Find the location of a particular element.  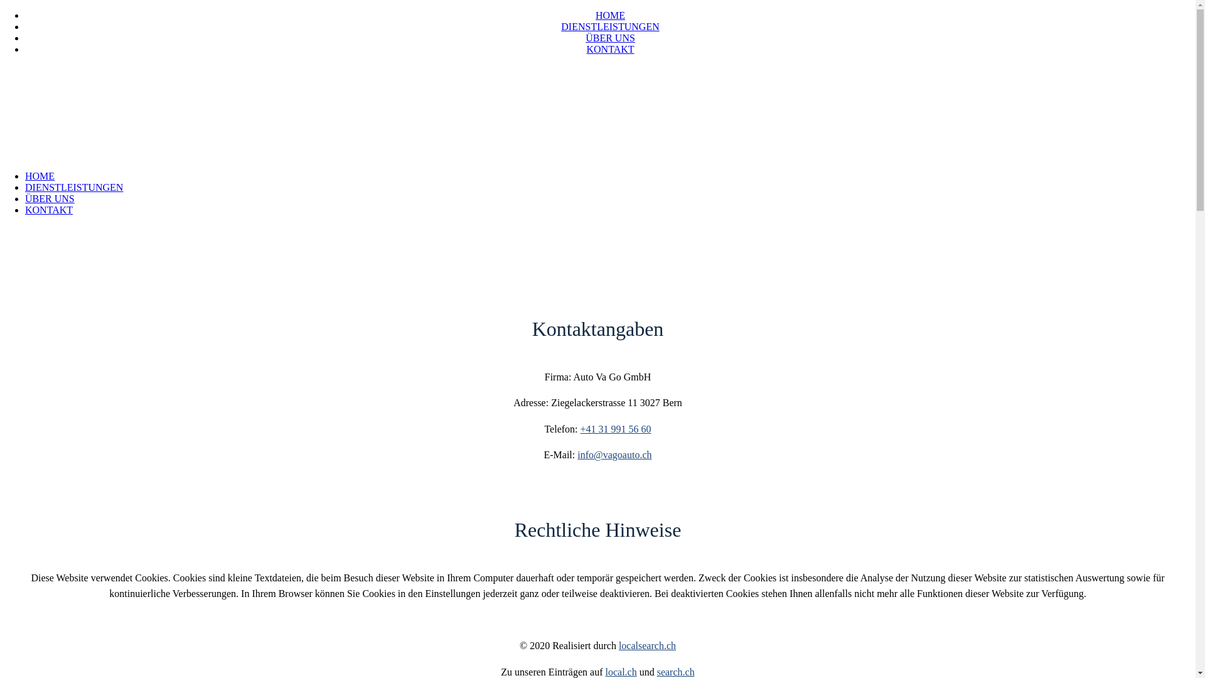

DIENSTLEISTUNGEN is located at coordinates (74, 187).